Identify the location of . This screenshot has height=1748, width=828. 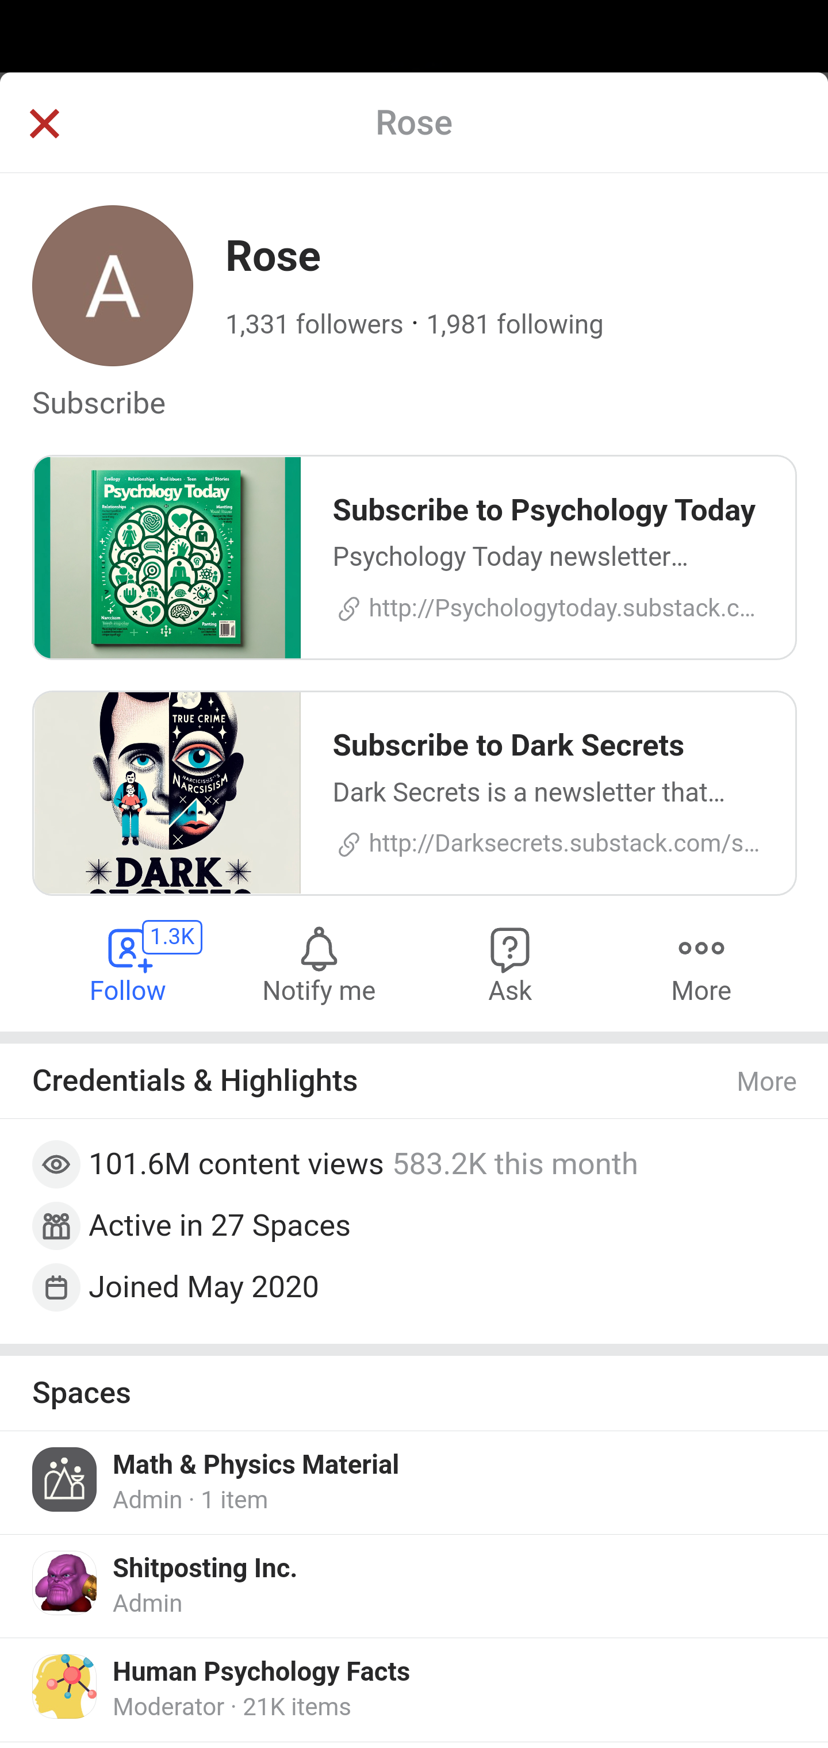
(44, 125).